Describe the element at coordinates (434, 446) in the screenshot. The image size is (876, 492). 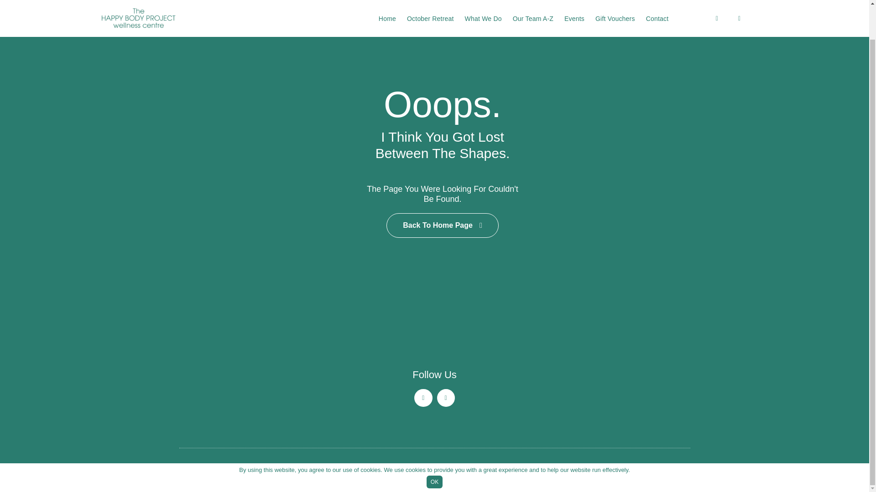
I see ` OK ` at that location.